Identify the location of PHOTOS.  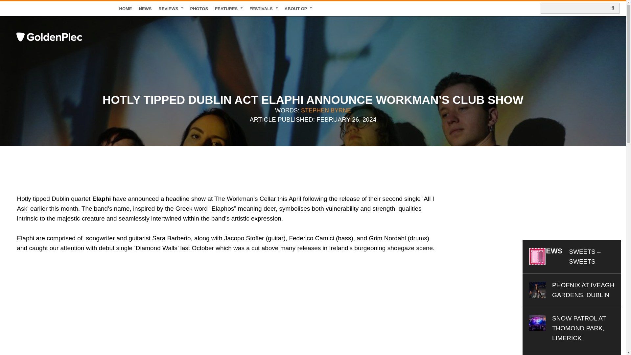
(199, 9).